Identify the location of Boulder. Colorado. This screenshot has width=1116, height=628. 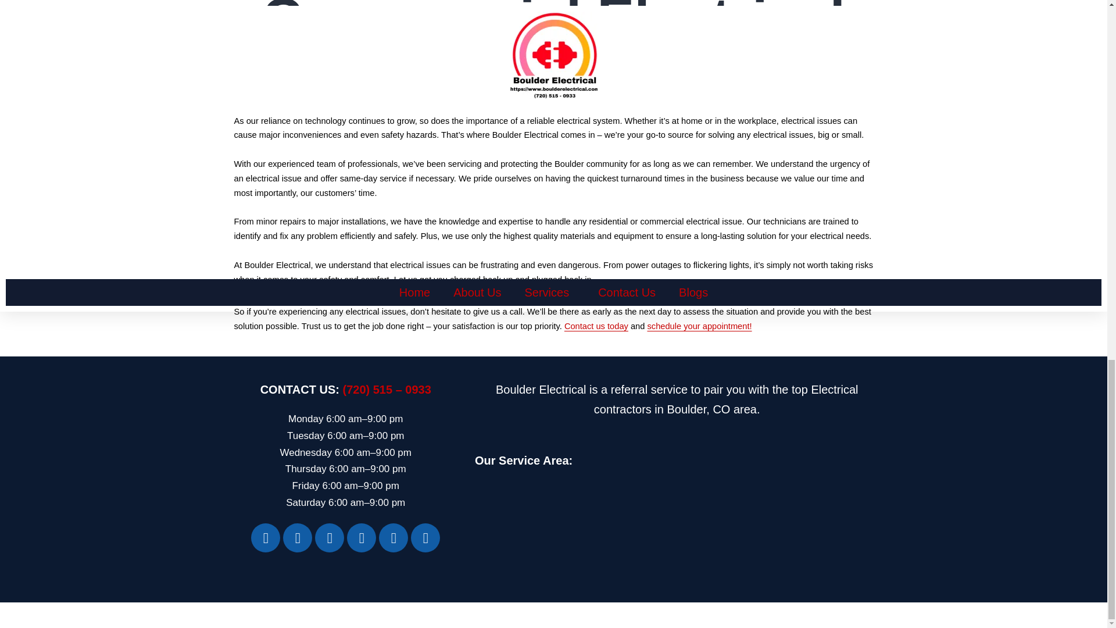
(677, 546).